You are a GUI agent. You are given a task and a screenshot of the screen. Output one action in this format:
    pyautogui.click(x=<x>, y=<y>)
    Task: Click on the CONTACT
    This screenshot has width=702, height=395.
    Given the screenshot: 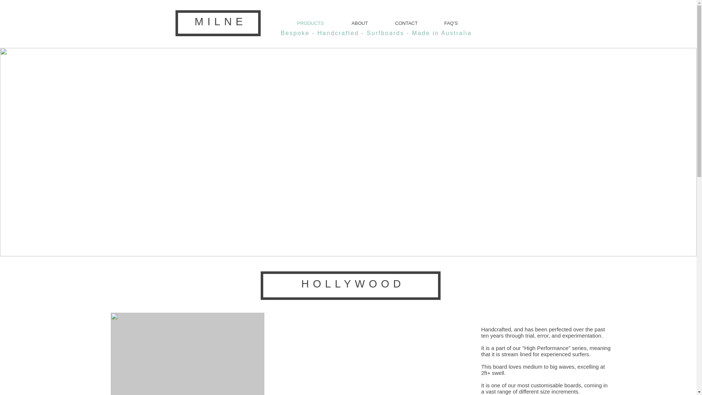 What is the action you would take?
    pyautogui.click(x=407, y=23)
    